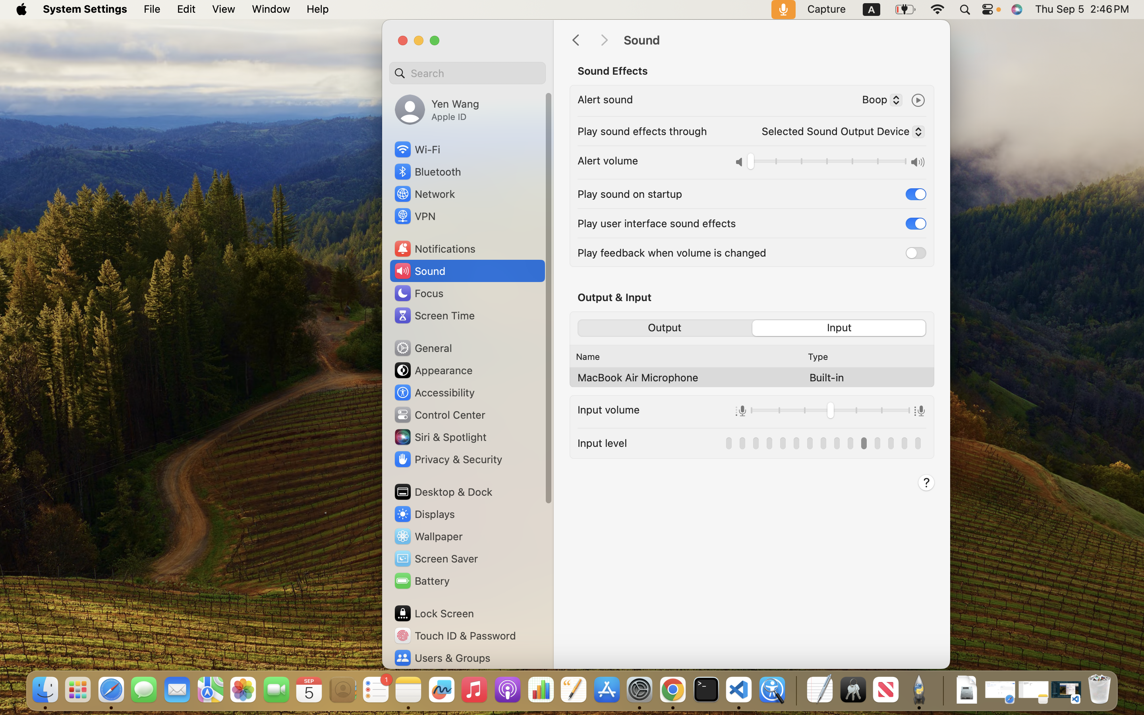  I want to click on Network, so click(424, 194).